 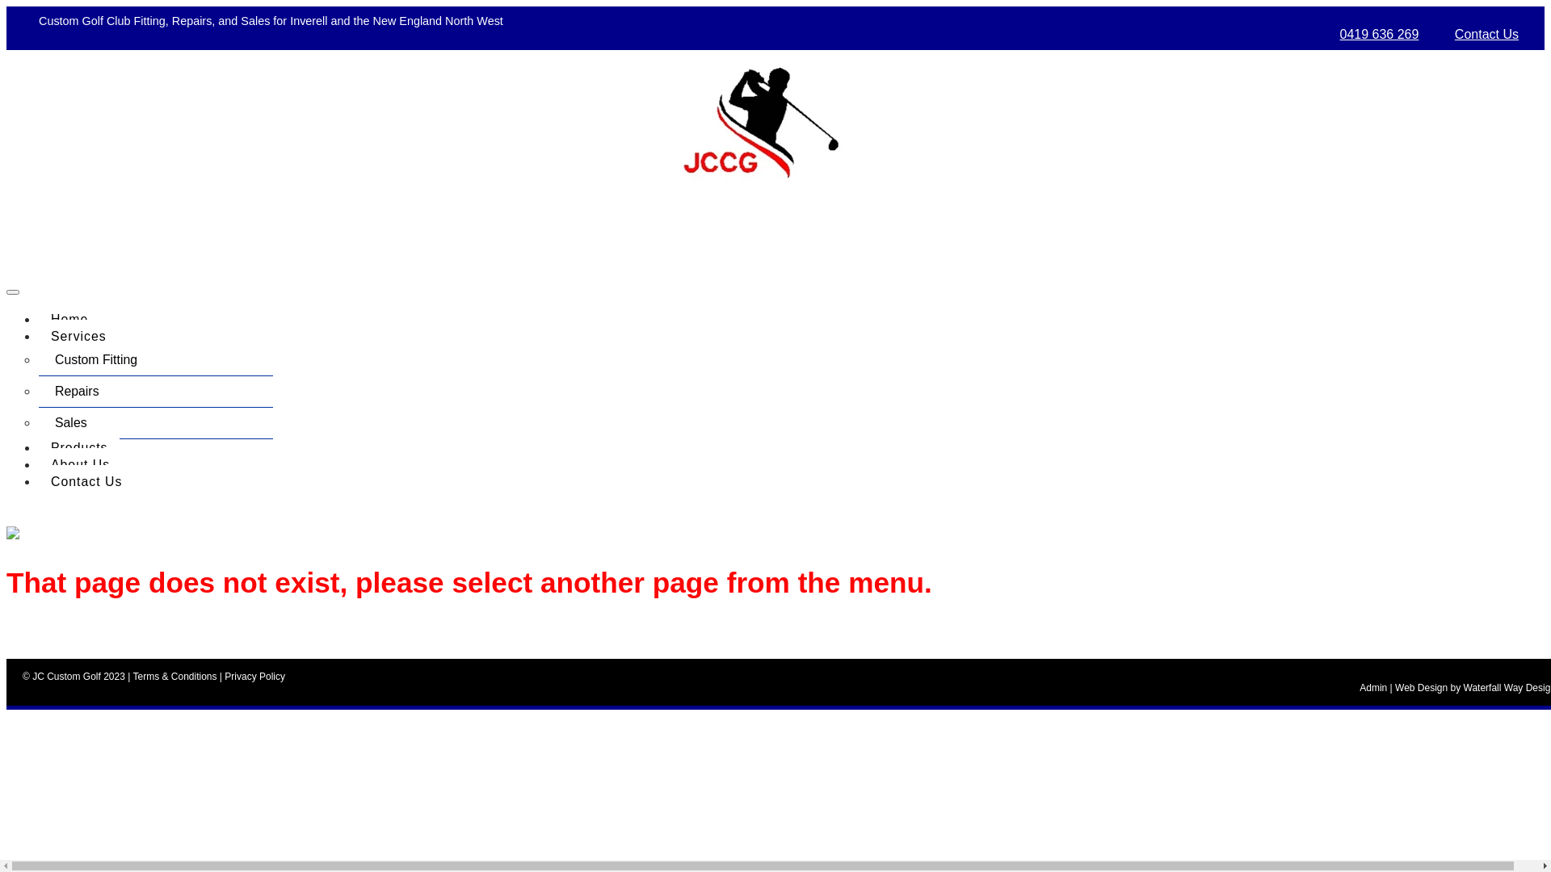 What do you see at coordinates (79, 336) in the screenshot?
I see `Services` at bounding box center [79, 336].